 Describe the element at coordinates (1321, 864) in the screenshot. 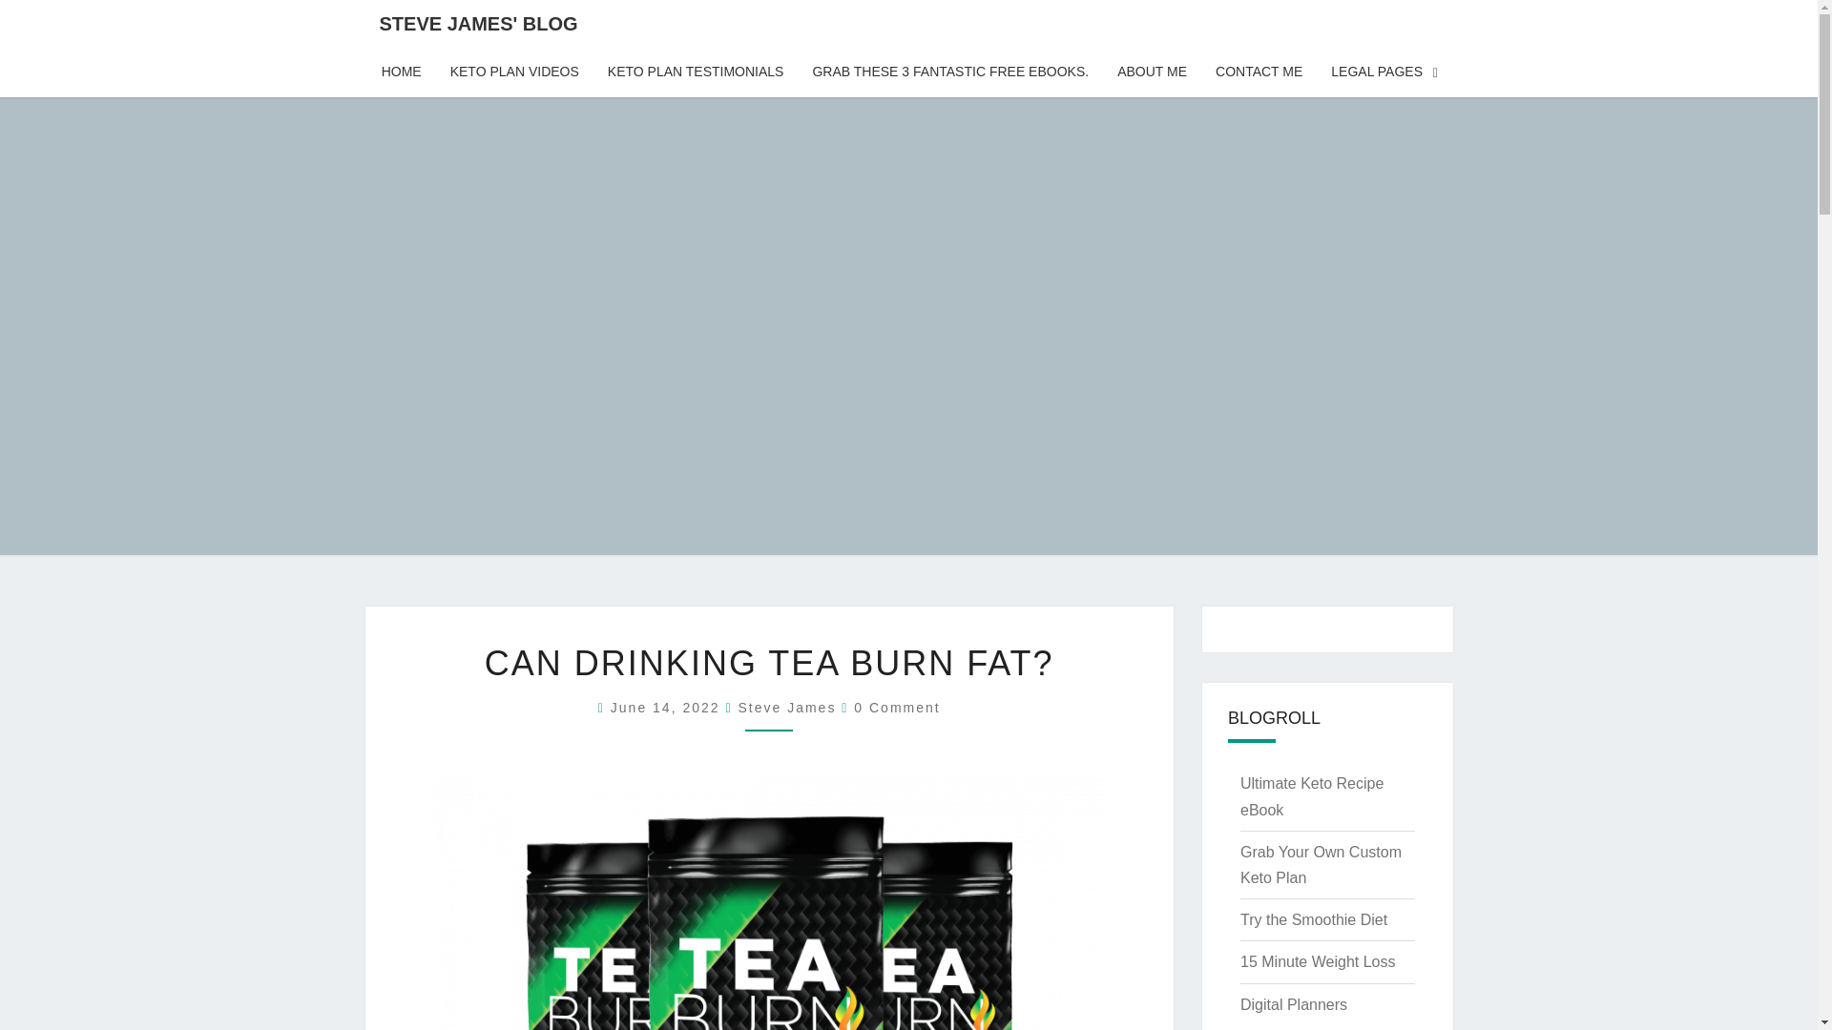

I see `Grab Your Own Custom Keto Plan` at that location.